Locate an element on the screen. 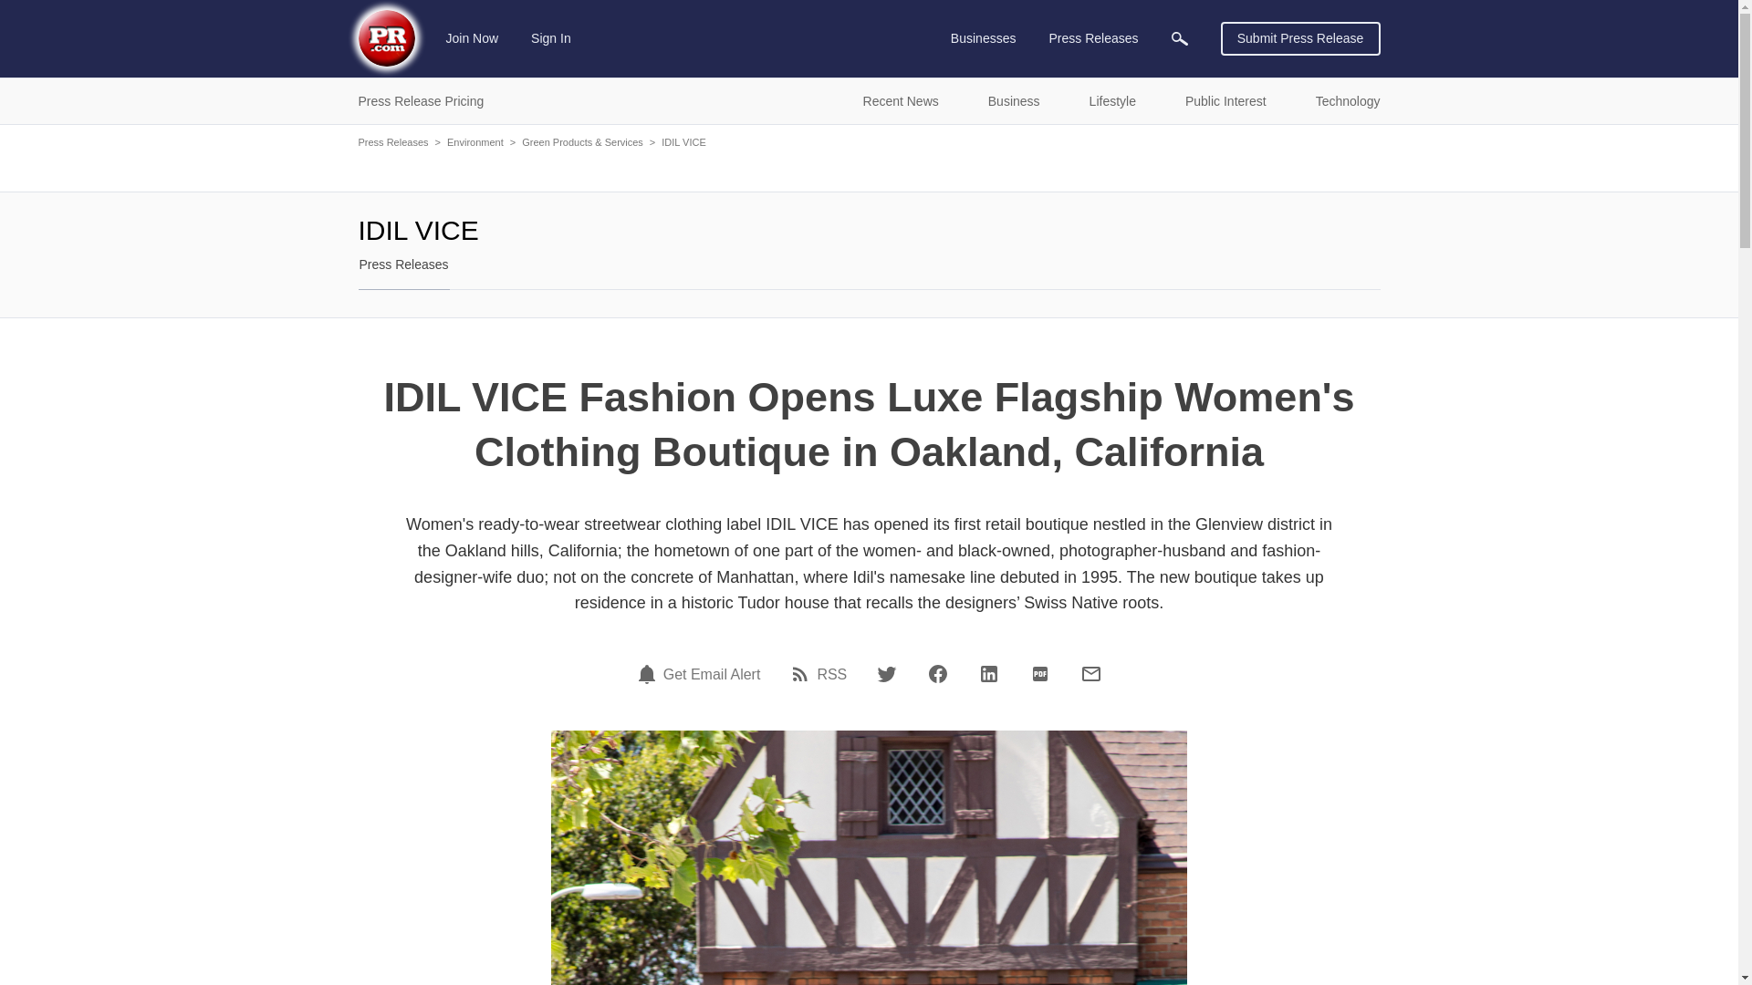  Sign In is located at coordinates (551, 38).